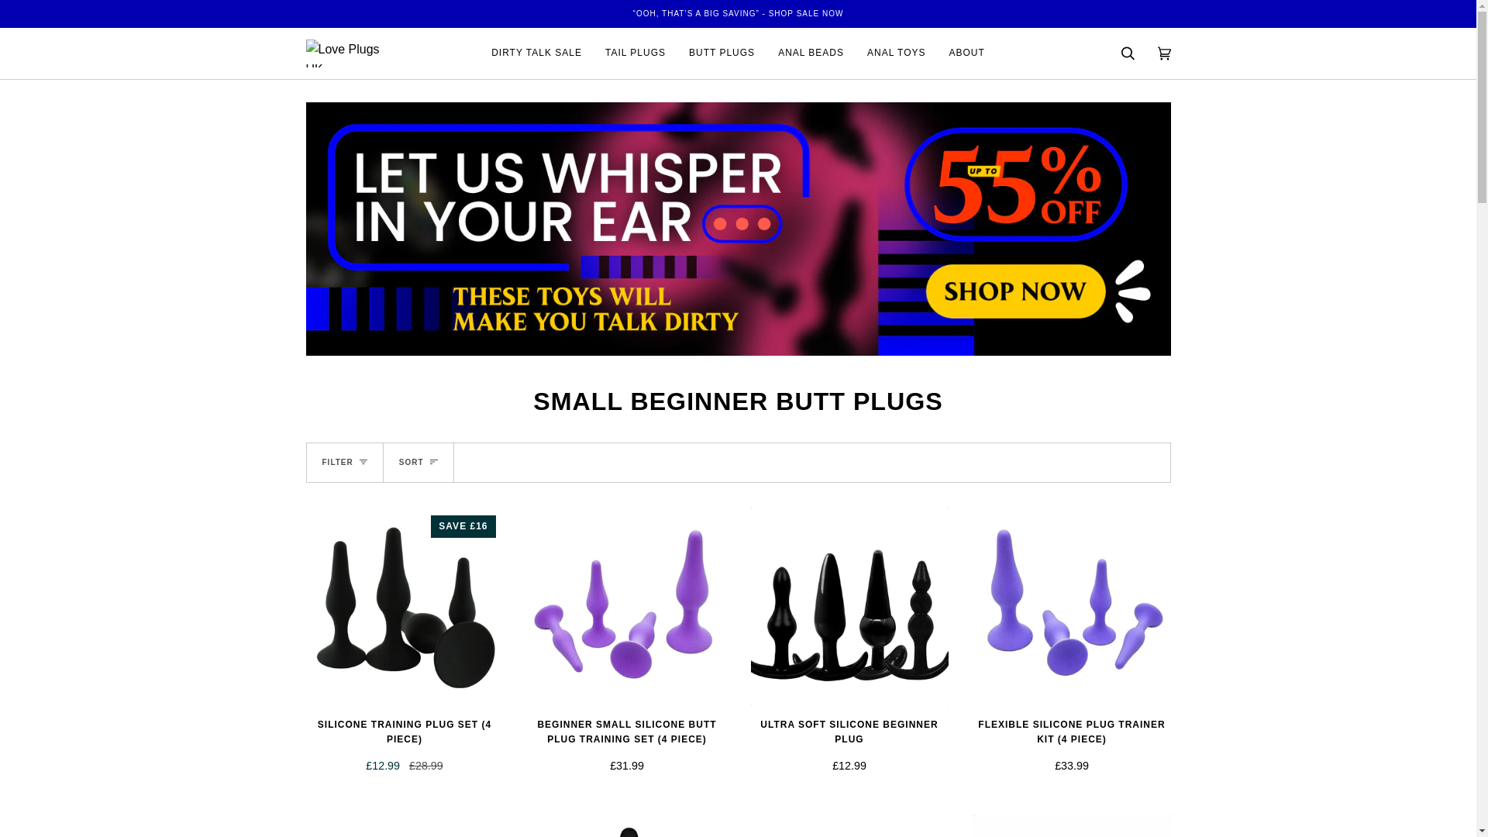 This screenshot has height=837, width=1488. I want to click on TAIL PLUGS, so click(635, 53).